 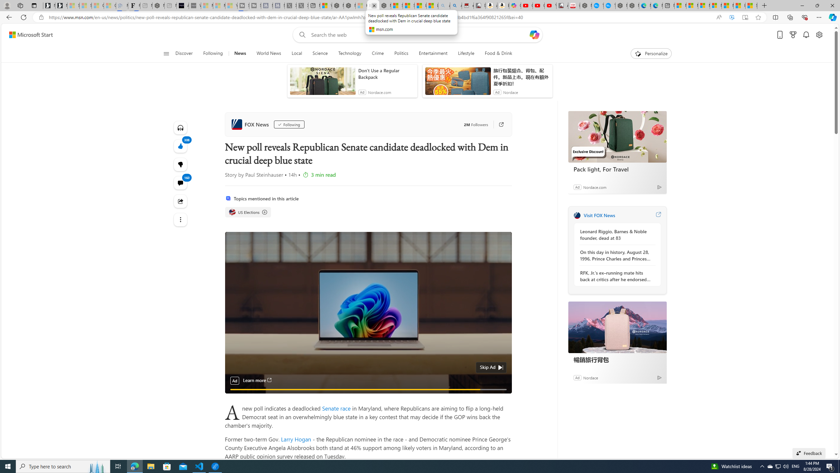 What do you see at coordinates (401, 54) in the screenshot?
I see `Politics` at bounding box center [401, 54].